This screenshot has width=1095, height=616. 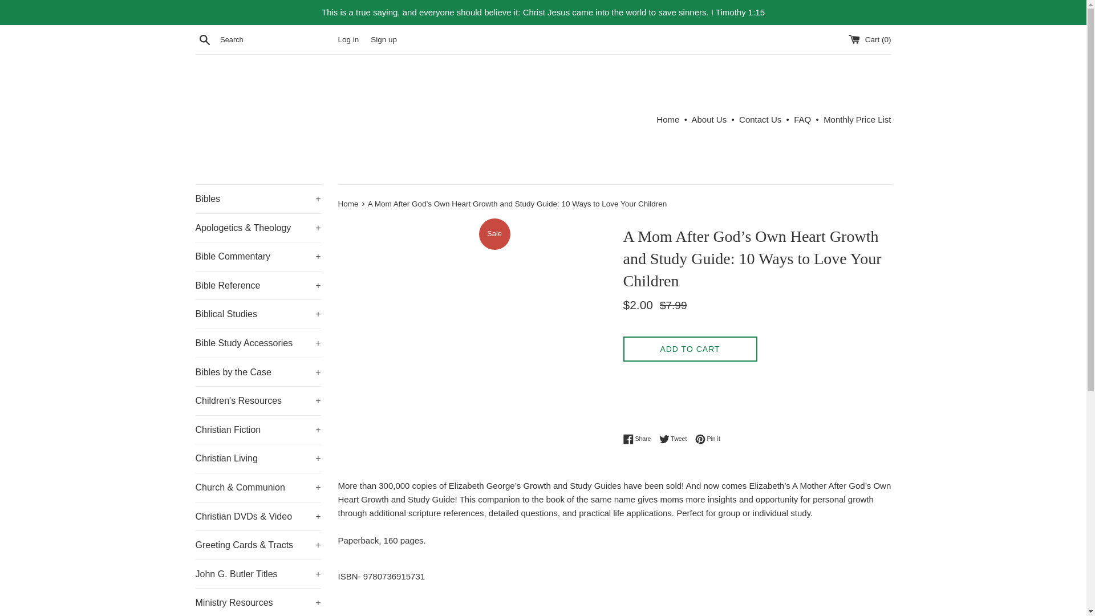 I want to click on Monthly Price List, so click(x=857, y=119).